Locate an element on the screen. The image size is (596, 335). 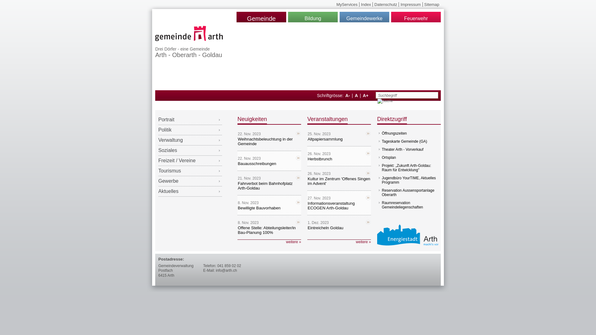
22. Nov. 2023 is located at coordinates (269, 134).